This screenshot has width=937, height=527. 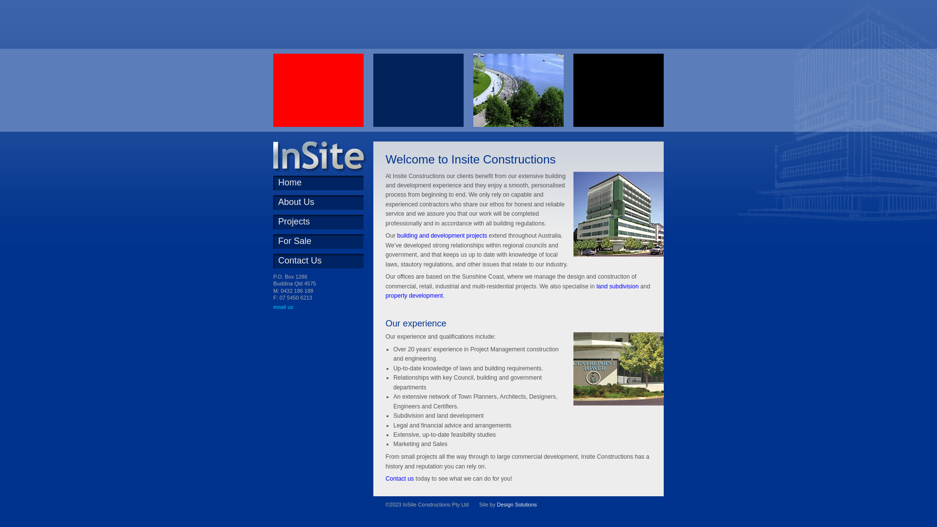 What do you see at coordinates (442, 236) in the screenshot?
I see `building and development projects` at bounding box center [442, 236].